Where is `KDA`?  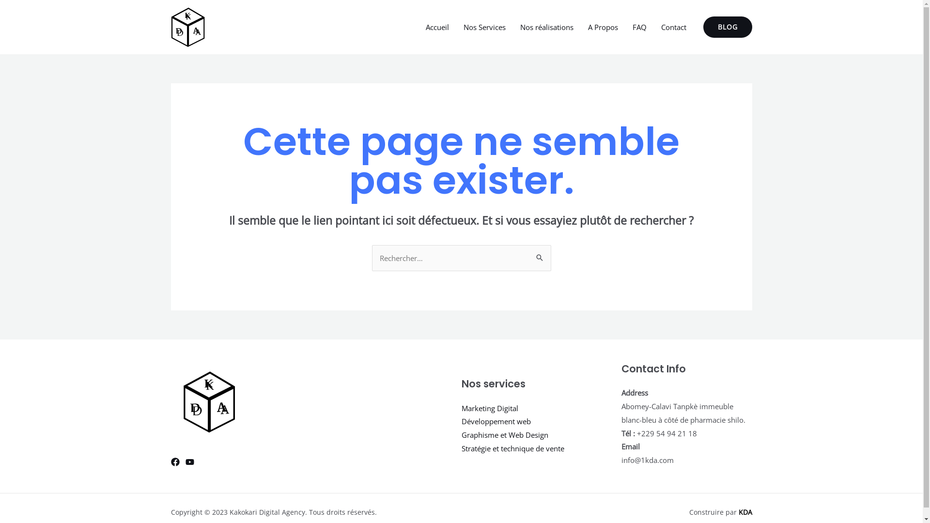
KDA is located at coordinates (745, 512).